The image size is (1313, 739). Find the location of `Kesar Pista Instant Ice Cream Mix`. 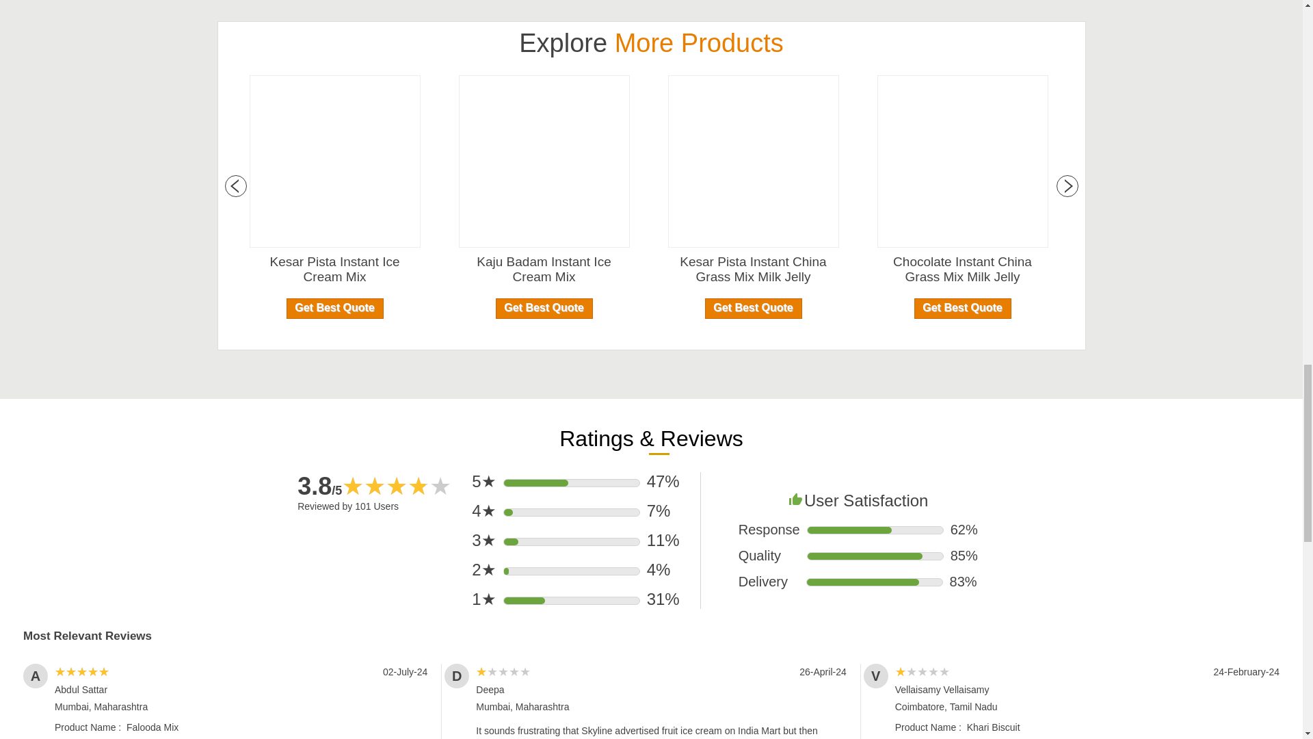

Kesar Pista Instant Ice Cream Mix is located at coordinates (334, 269).